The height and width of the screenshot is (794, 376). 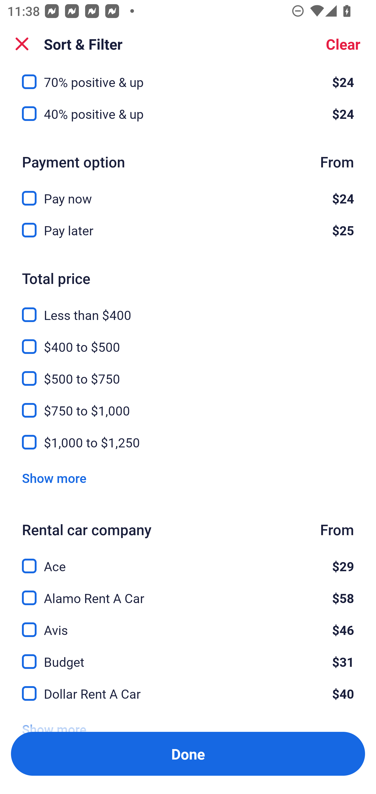 What do you see at coordinates (188, 656) in the screenshot?
I see `Budget, $31 Budget $31` at bounding box center [188, 656].